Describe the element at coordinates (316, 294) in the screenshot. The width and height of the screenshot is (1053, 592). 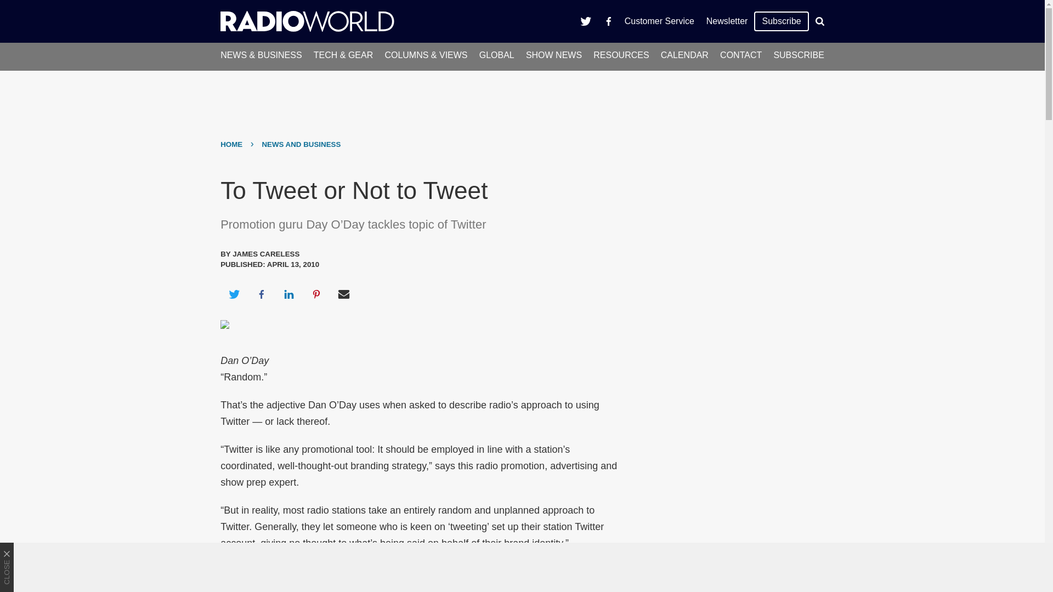
I see `Share on Pinterest` at that location.